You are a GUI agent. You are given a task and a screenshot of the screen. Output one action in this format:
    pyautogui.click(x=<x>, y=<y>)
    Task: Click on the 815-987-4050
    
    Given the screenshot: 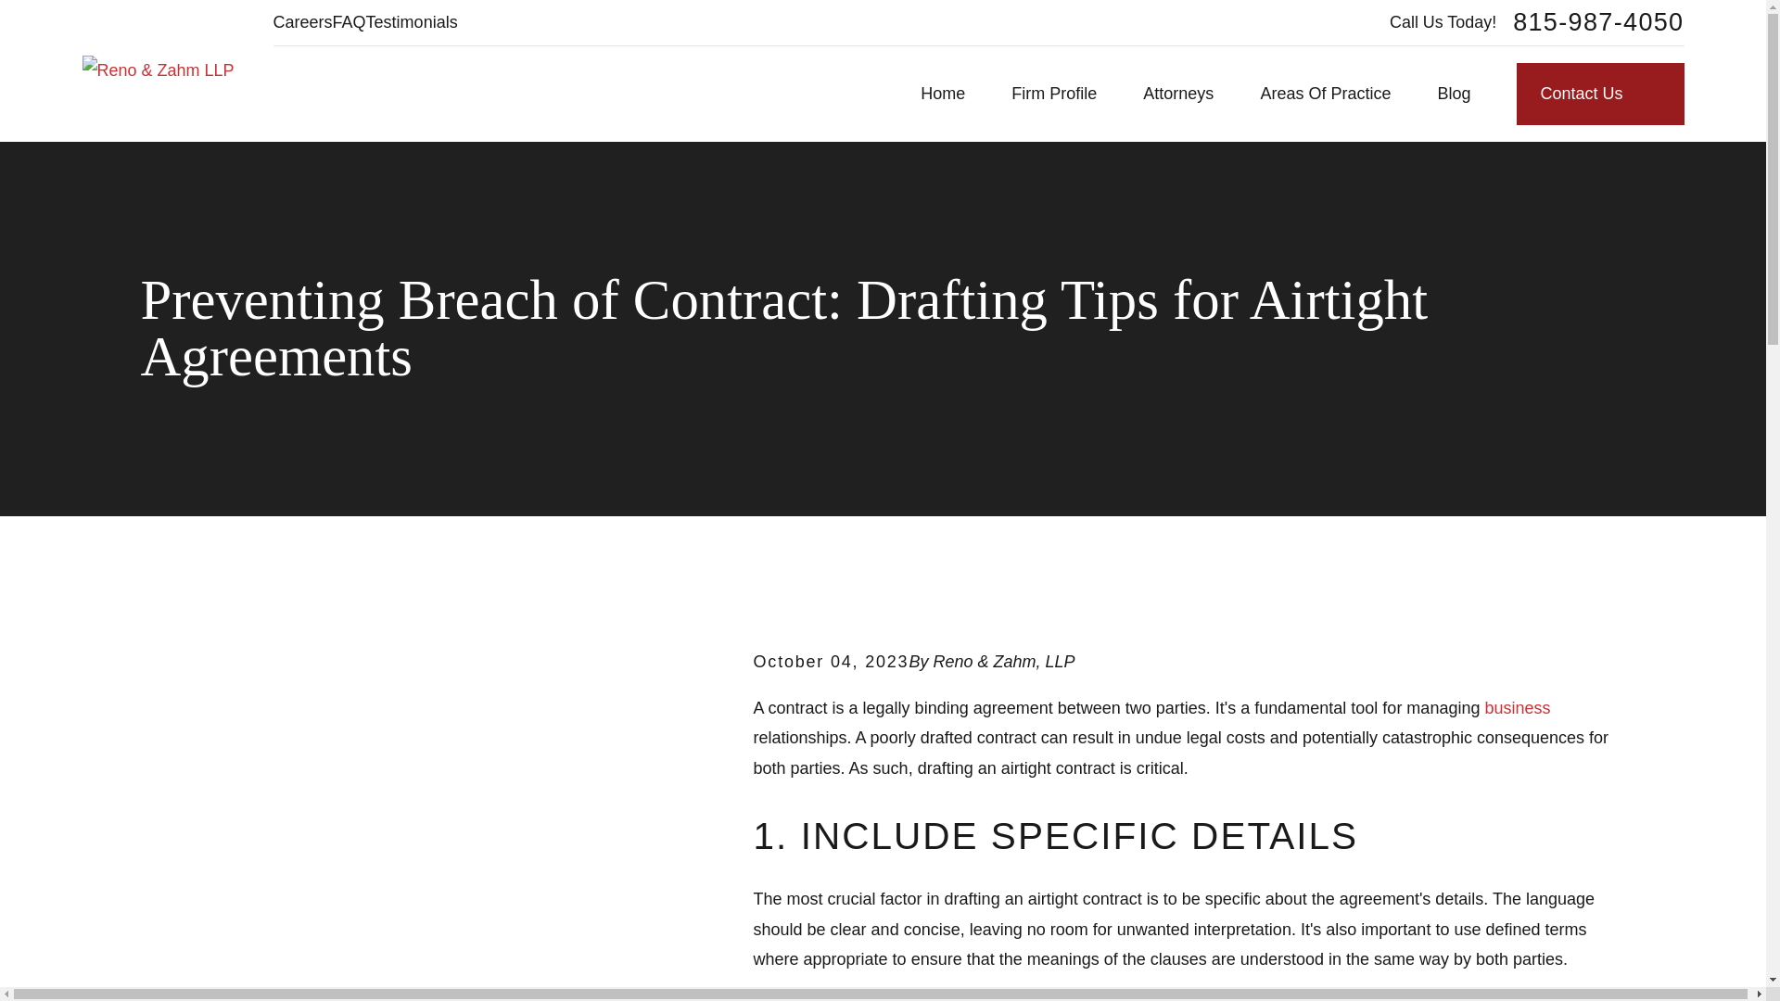 What is the action you would take?
    pyautogui.click(x=1598, y=22)
    